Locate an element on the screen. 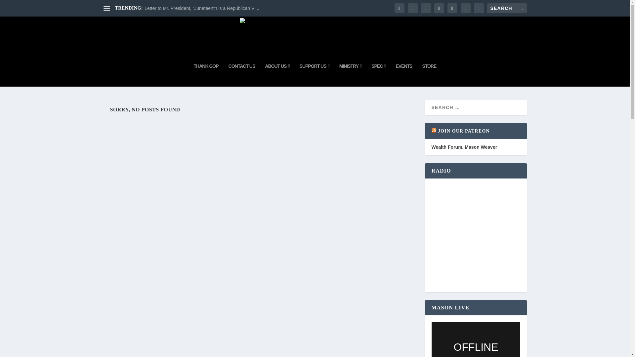 The width and height of the screenshot is (635, 357). CONTACT US is located at coordinates (242, 75).